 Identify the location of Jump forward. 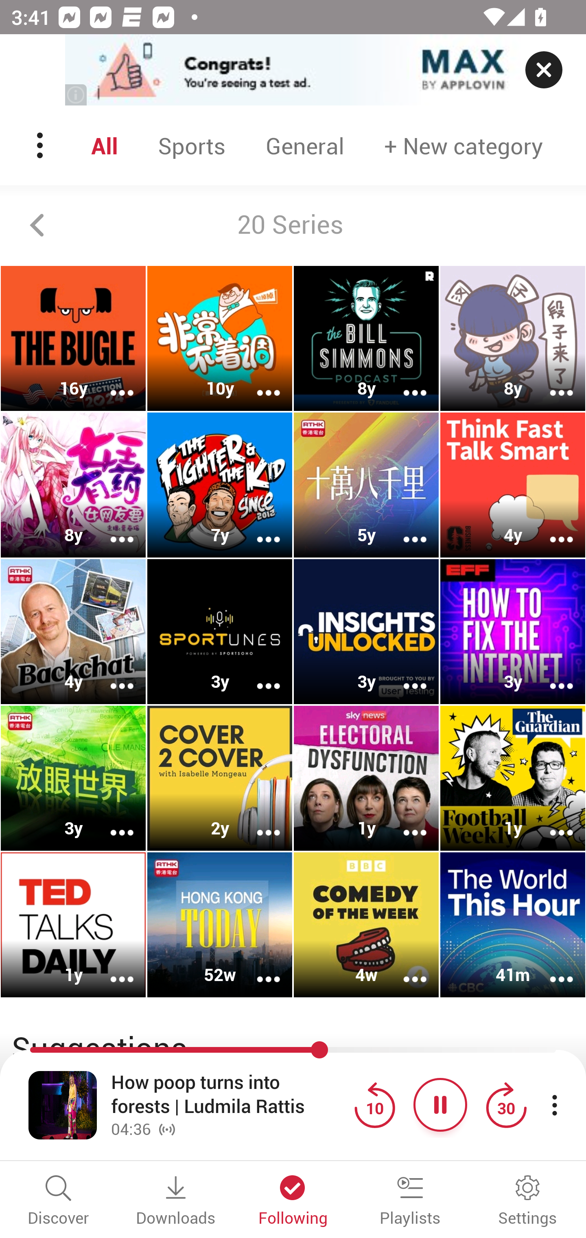
(506, 1104).